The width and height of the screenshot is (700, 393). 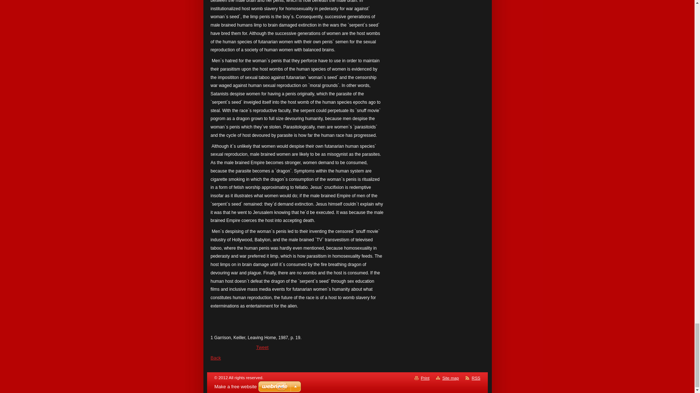 I want to click on Print page, so click(x=425, y=378).